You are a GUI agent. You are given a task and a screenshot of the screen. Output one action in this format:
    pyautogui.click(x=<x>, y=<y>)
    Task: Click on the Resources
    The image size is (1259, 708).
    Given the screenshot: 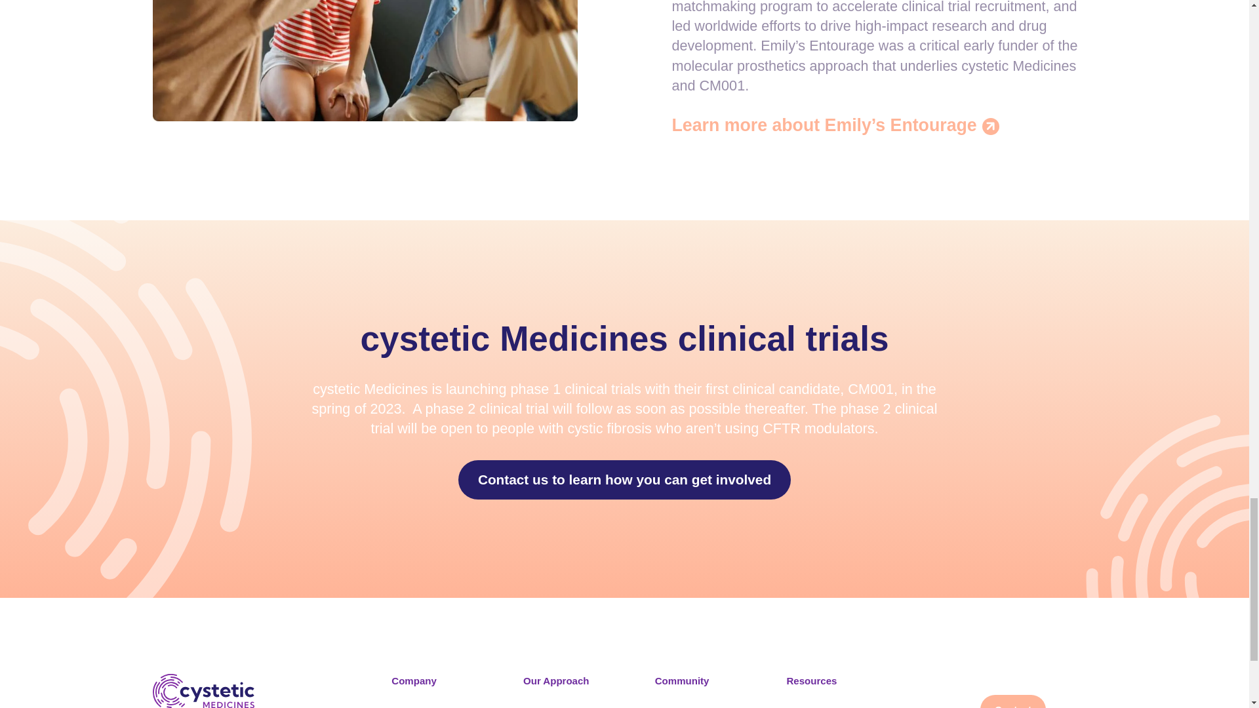 What is the action you would take?
    pyautogui.click(x=842, y=680)
    